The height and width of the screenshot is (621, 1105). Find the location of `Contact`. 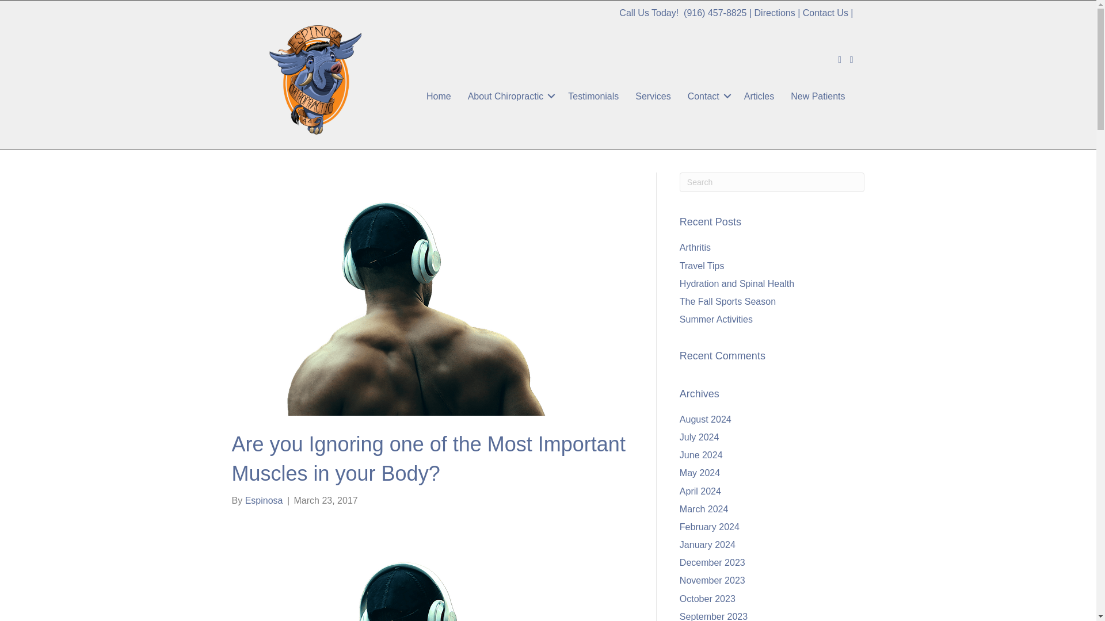

Contact is located at coordinates (707, 96).